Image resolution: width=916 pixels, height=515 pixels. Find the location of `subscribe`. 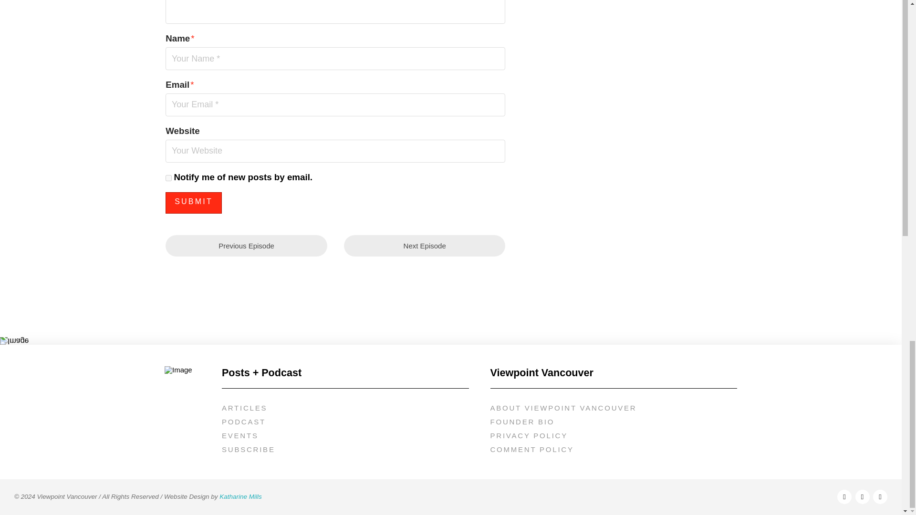

subscribe is located at coordinates (169, 178).